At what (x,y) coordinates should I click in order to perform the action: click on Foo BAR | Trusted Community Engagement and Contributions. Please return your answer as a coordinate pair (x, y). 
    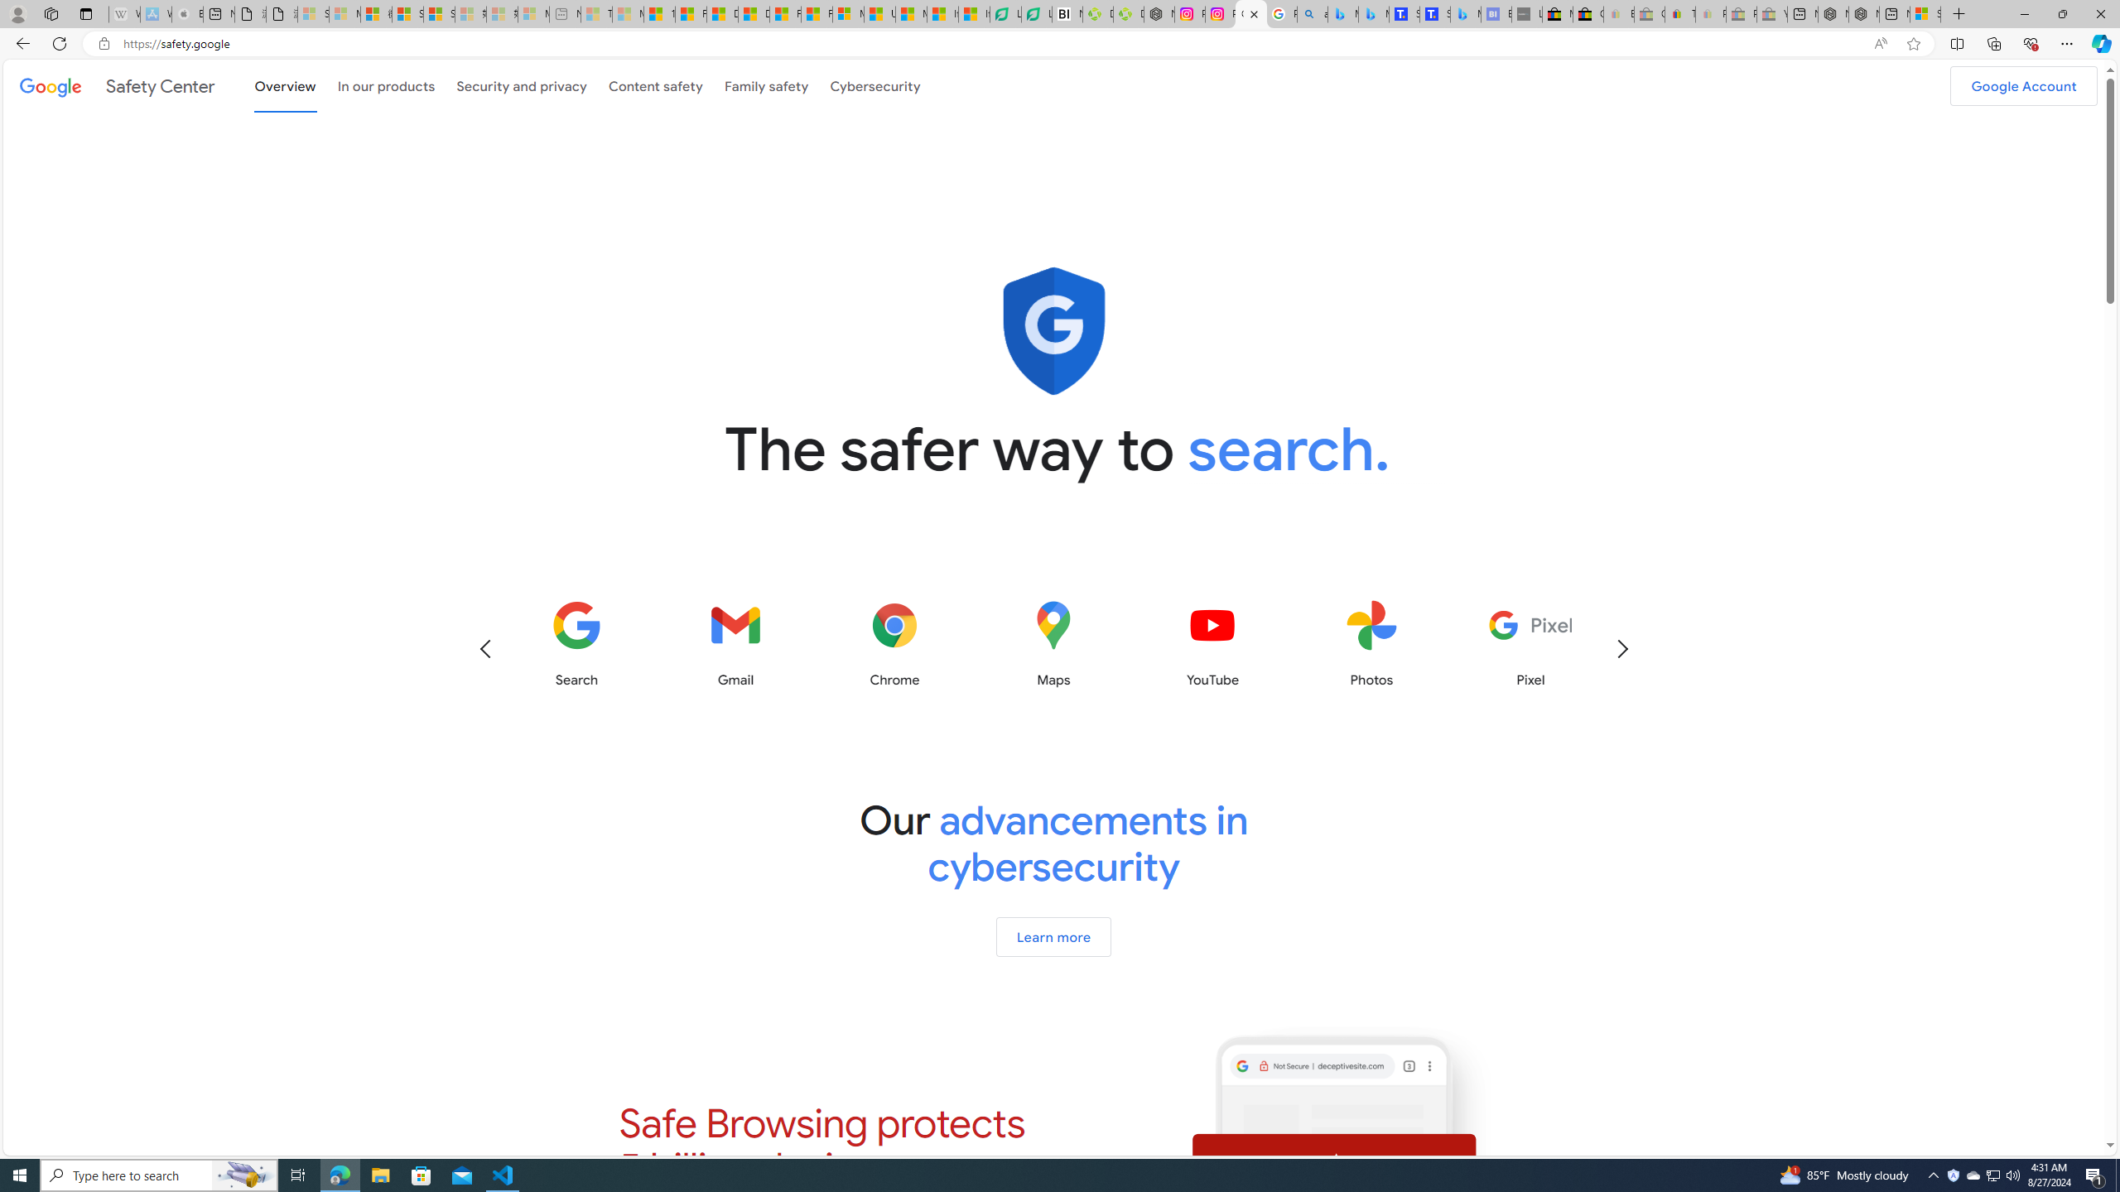
    Looking at the image, I should click on (817, 14).